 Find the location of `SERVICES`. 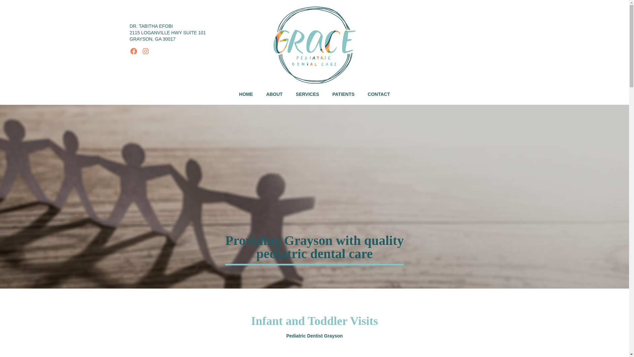

SERVICES is located at coordinates (307, 95).